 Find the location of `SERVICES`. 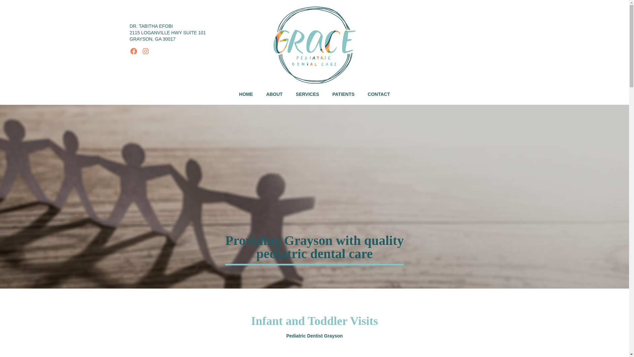

SERVICES is located at coordinates (307, 95).